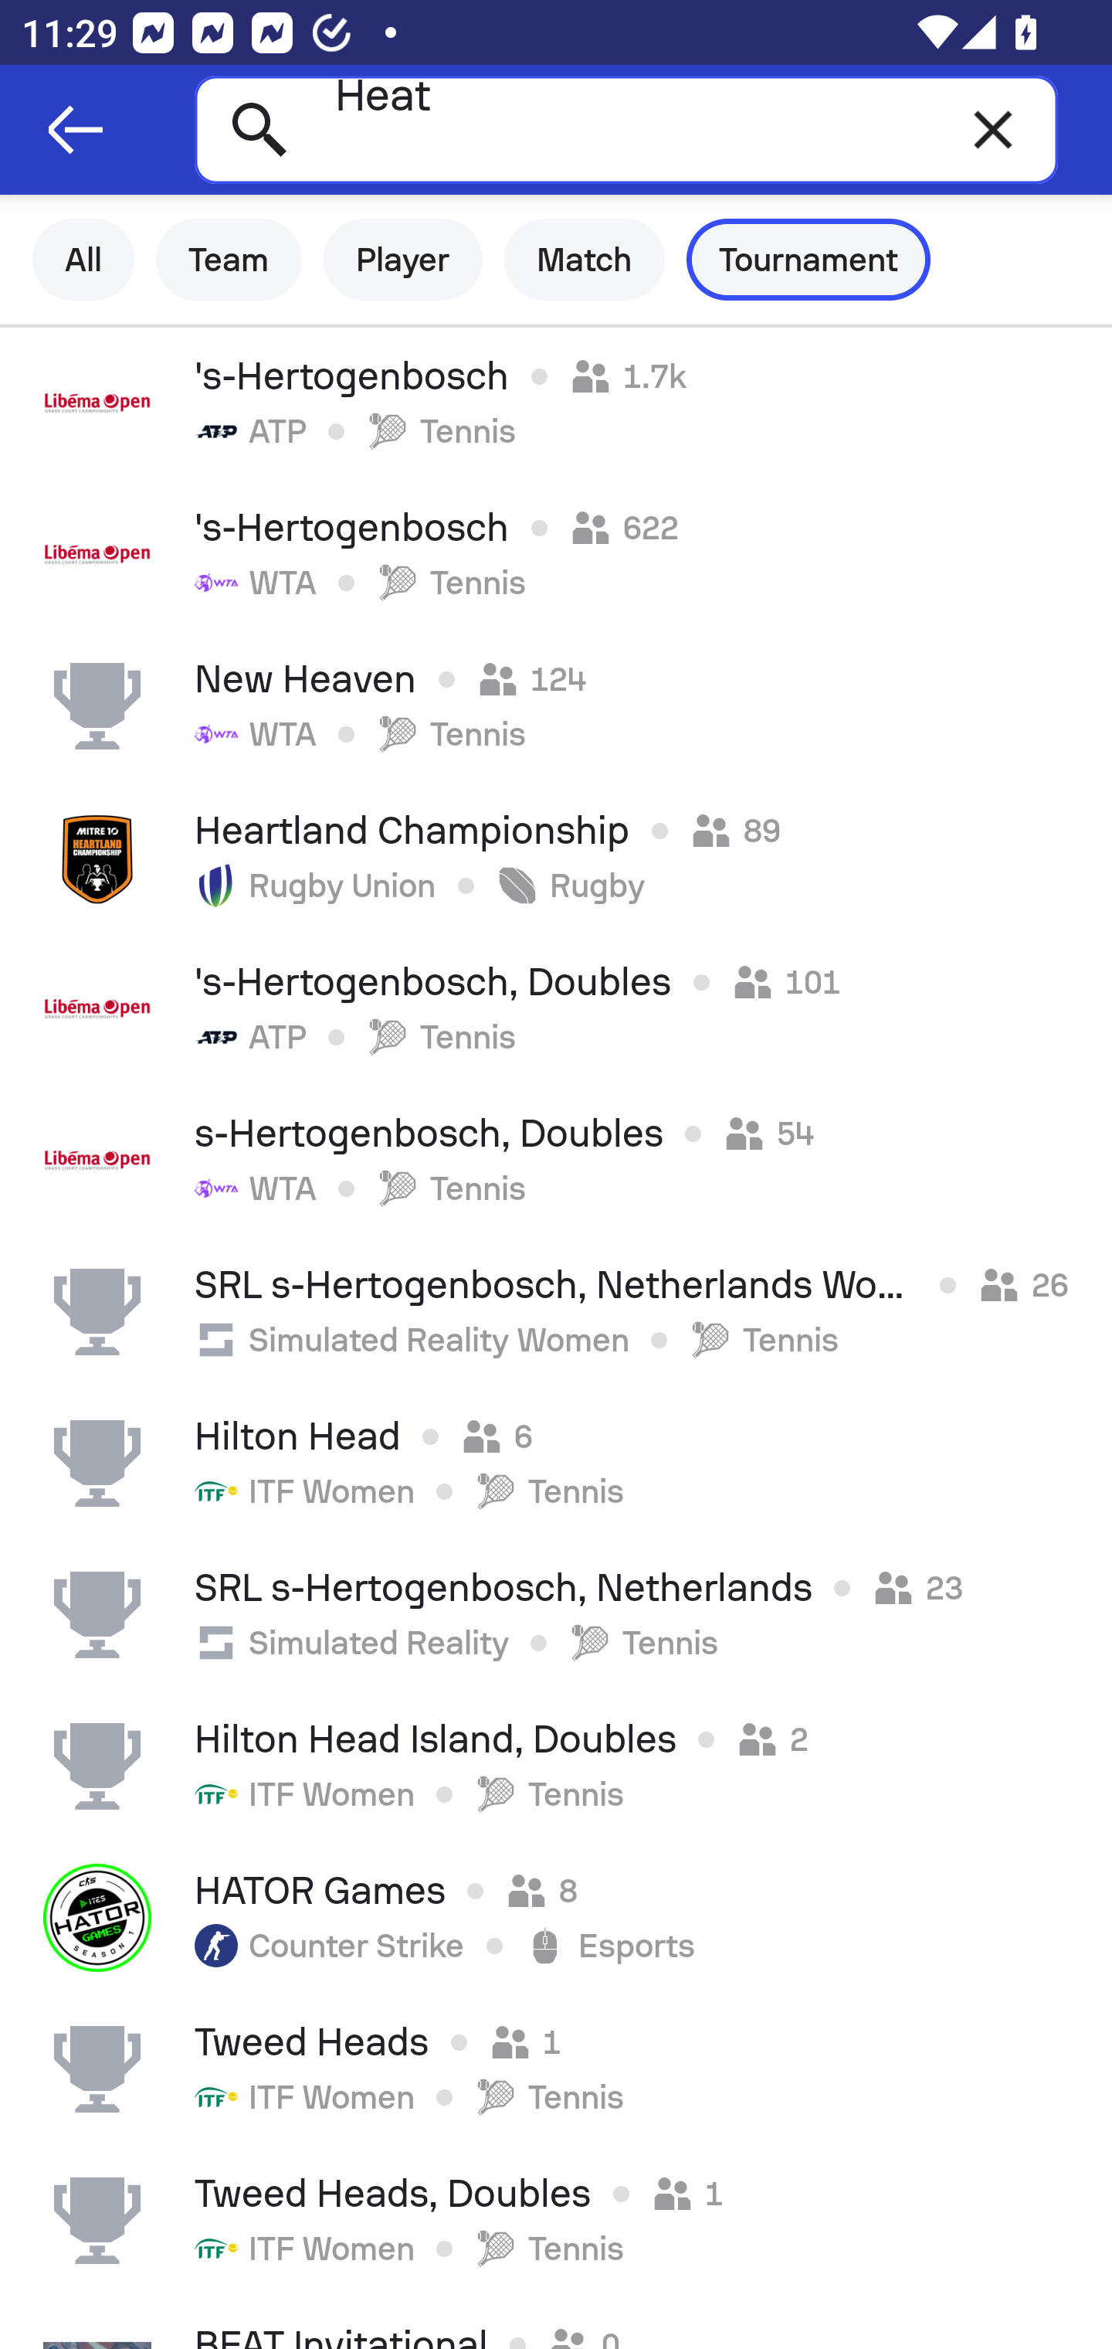 Image resolution: width=1112 pixels, height=2349 pixels. Describe the element at coordinates (556, 2069) in the screenshot. I see `Tweed Heads 1 ITF Women Tennis` at that location.